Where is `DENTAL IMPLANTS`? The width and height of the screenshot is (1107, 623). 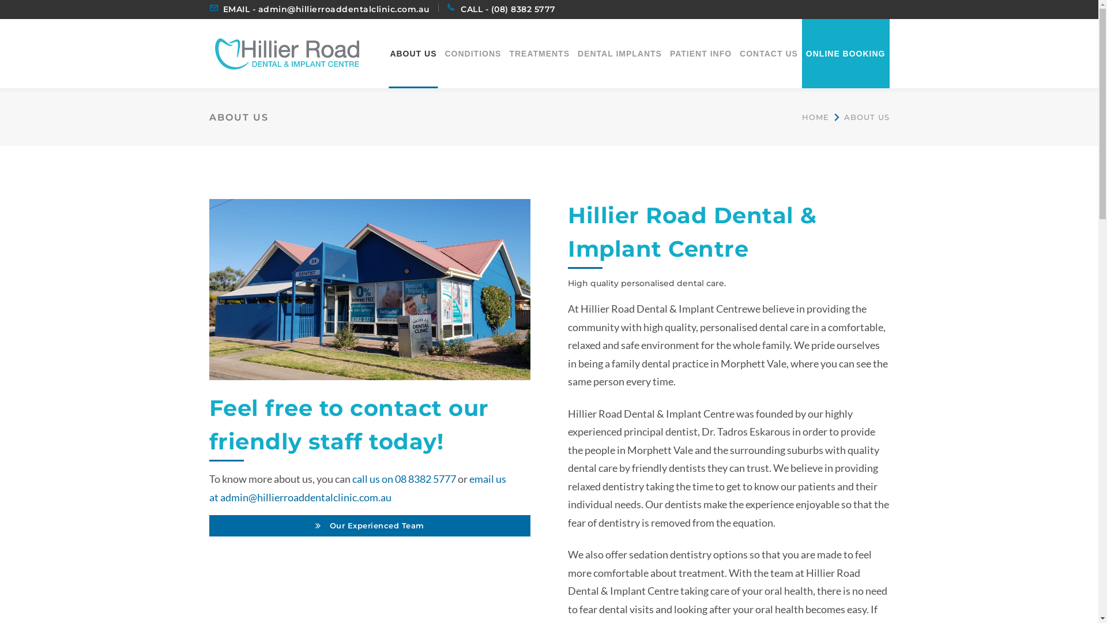 DENTAL IMPLANTS is located at coordinates (620, 53).